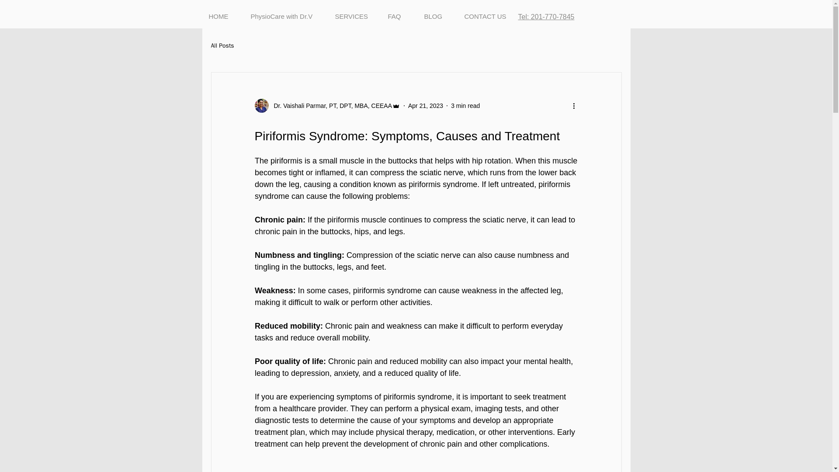 This screenshot has width=839, height=472. Describe the element at coordinates (399, 16) in the screenshot. I see `FAQ` at that location.